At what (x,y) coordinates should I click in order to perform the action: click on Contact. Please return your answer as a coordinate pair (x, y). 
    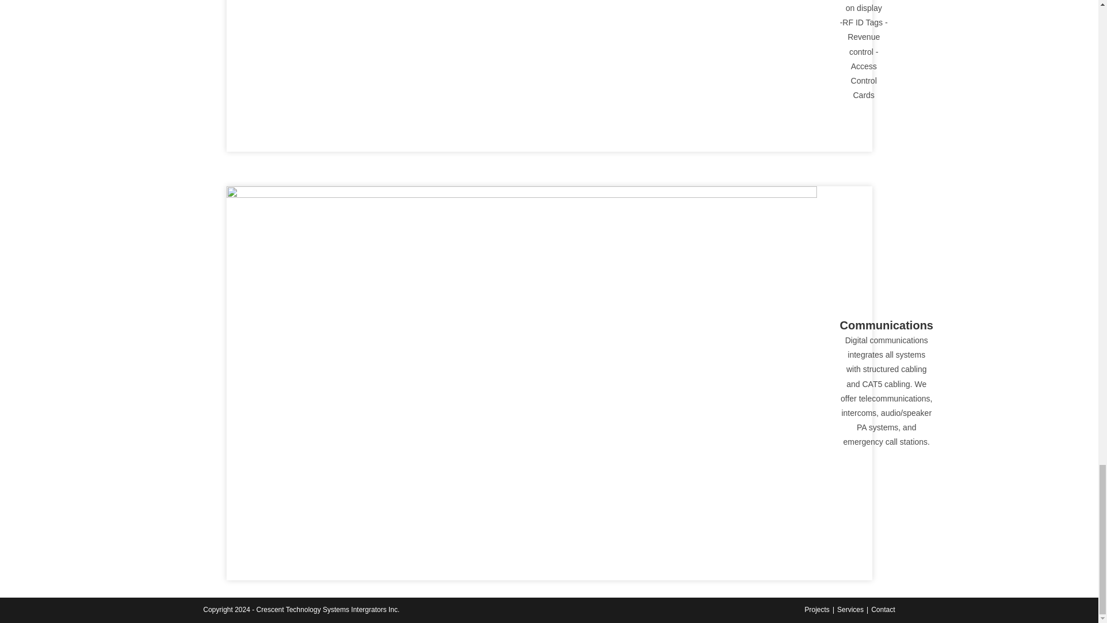
    Looking at the image, I should click on (883, 609).